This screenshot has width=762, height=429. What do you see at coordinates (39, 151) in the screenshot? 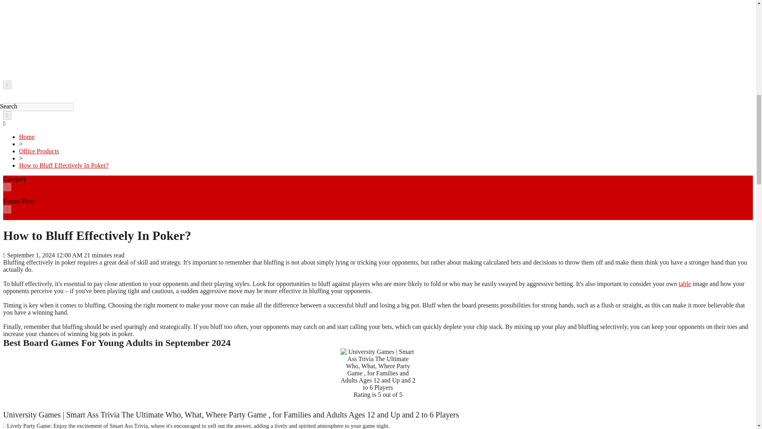
I see `Office Products` at bounding box center [39, 151].